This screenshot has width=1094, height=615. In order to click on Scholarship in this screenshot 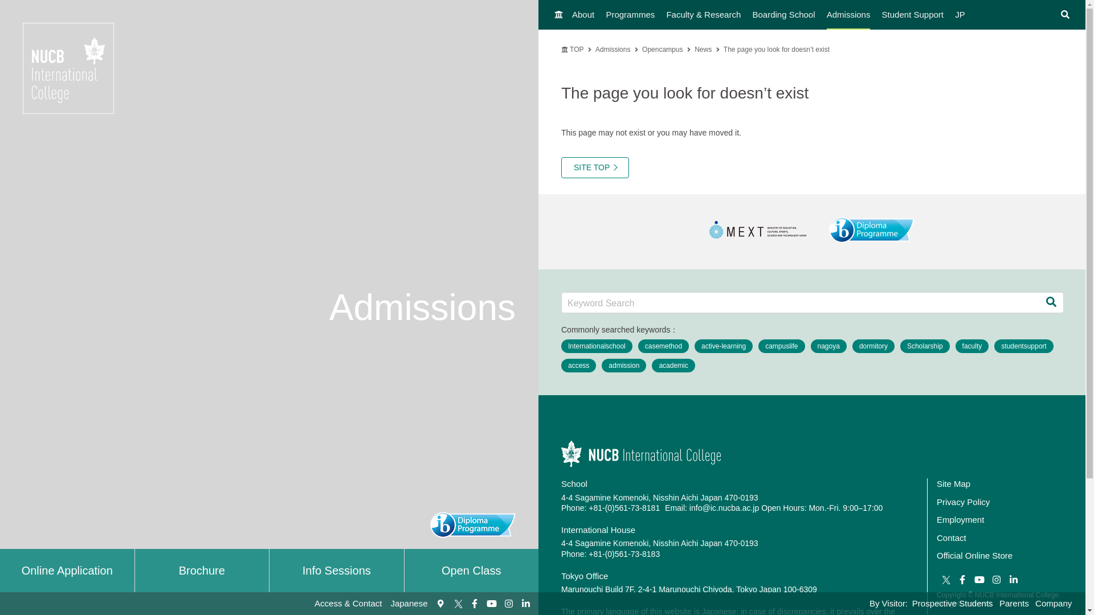, I will do `click(925, 346)`.